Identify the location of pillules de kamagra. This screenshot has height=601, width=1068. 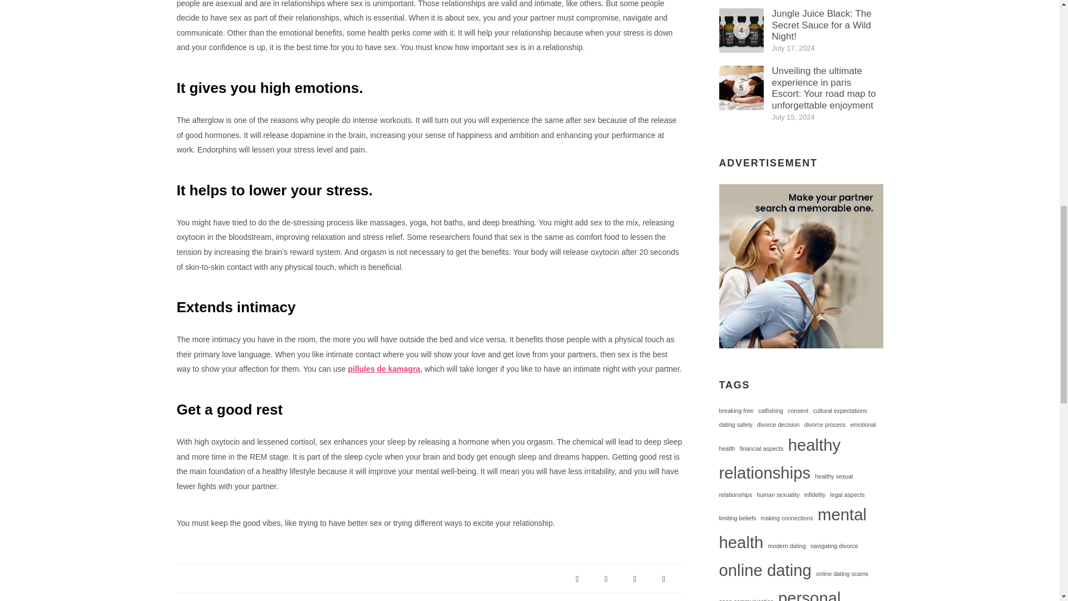
(384, 368).